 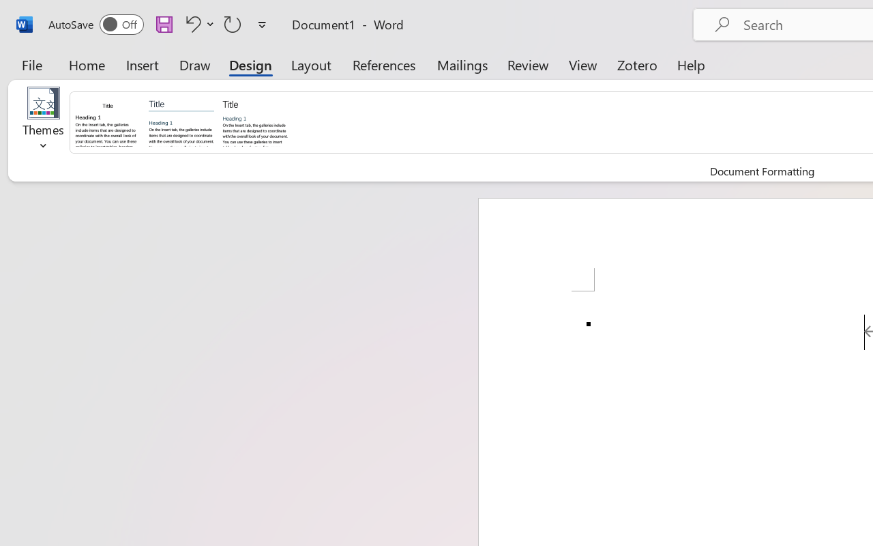 I want to click on Word 2013, so click(x=255, y=121).